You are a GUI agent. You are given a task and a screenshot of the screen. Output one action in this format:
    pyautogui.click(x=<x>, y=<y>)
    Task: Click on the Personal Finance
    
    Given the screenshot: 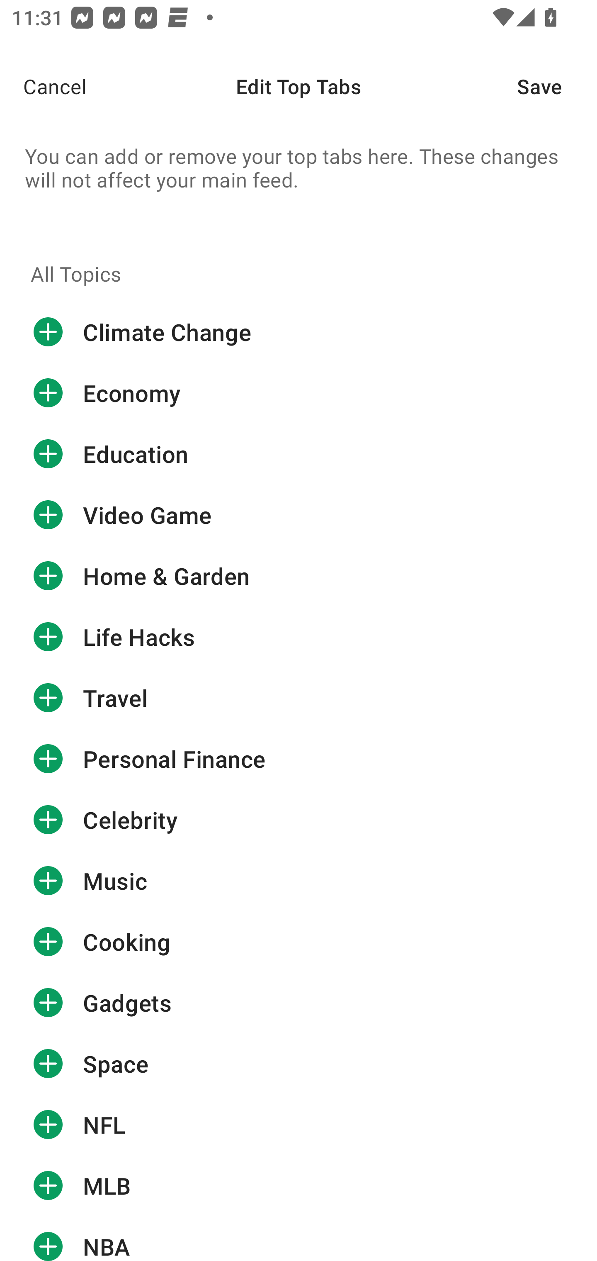 What is the action you would take?
    pyautogui.click(x=298, y=759)
    